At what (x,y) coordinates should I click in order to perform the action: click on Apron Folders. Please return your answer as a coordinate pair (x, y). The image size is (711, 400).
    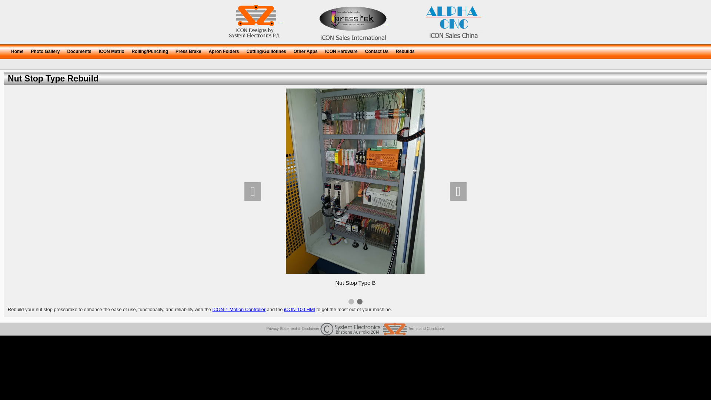
    Looking at the image, I should click on (224, 50).